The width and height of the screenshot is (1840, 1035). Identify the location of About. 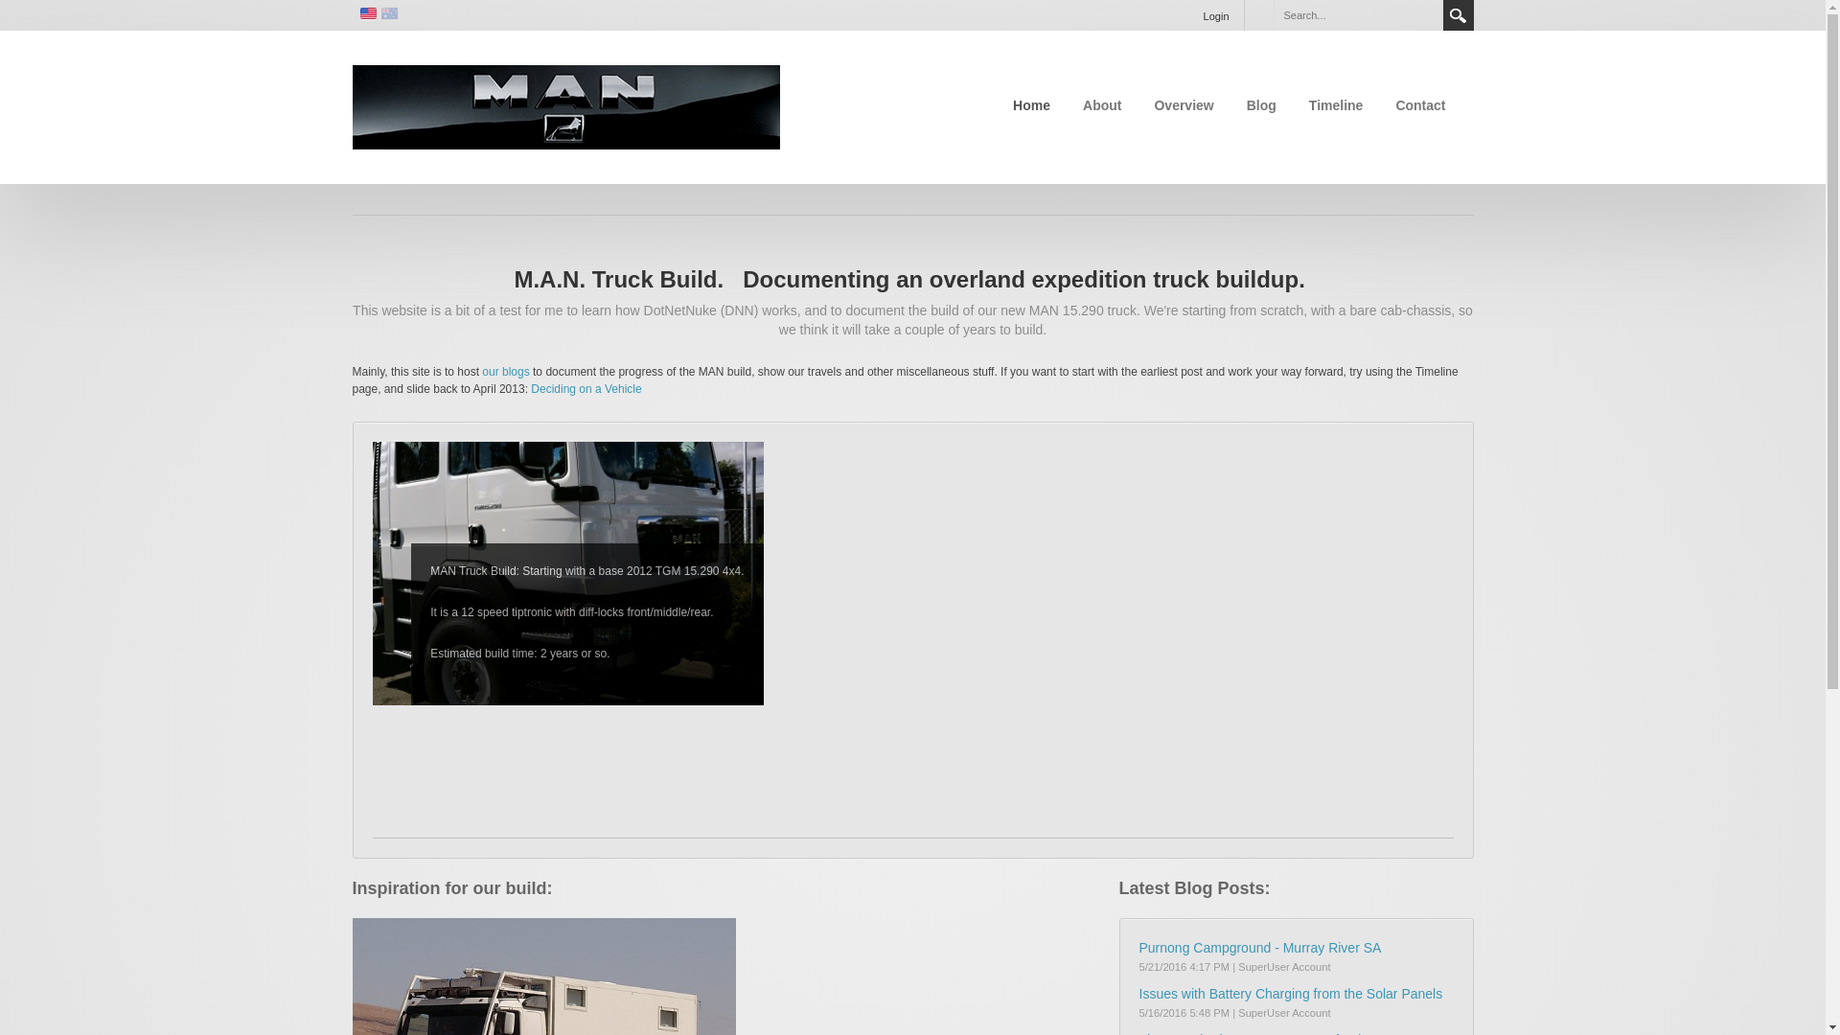
(1102, 105).